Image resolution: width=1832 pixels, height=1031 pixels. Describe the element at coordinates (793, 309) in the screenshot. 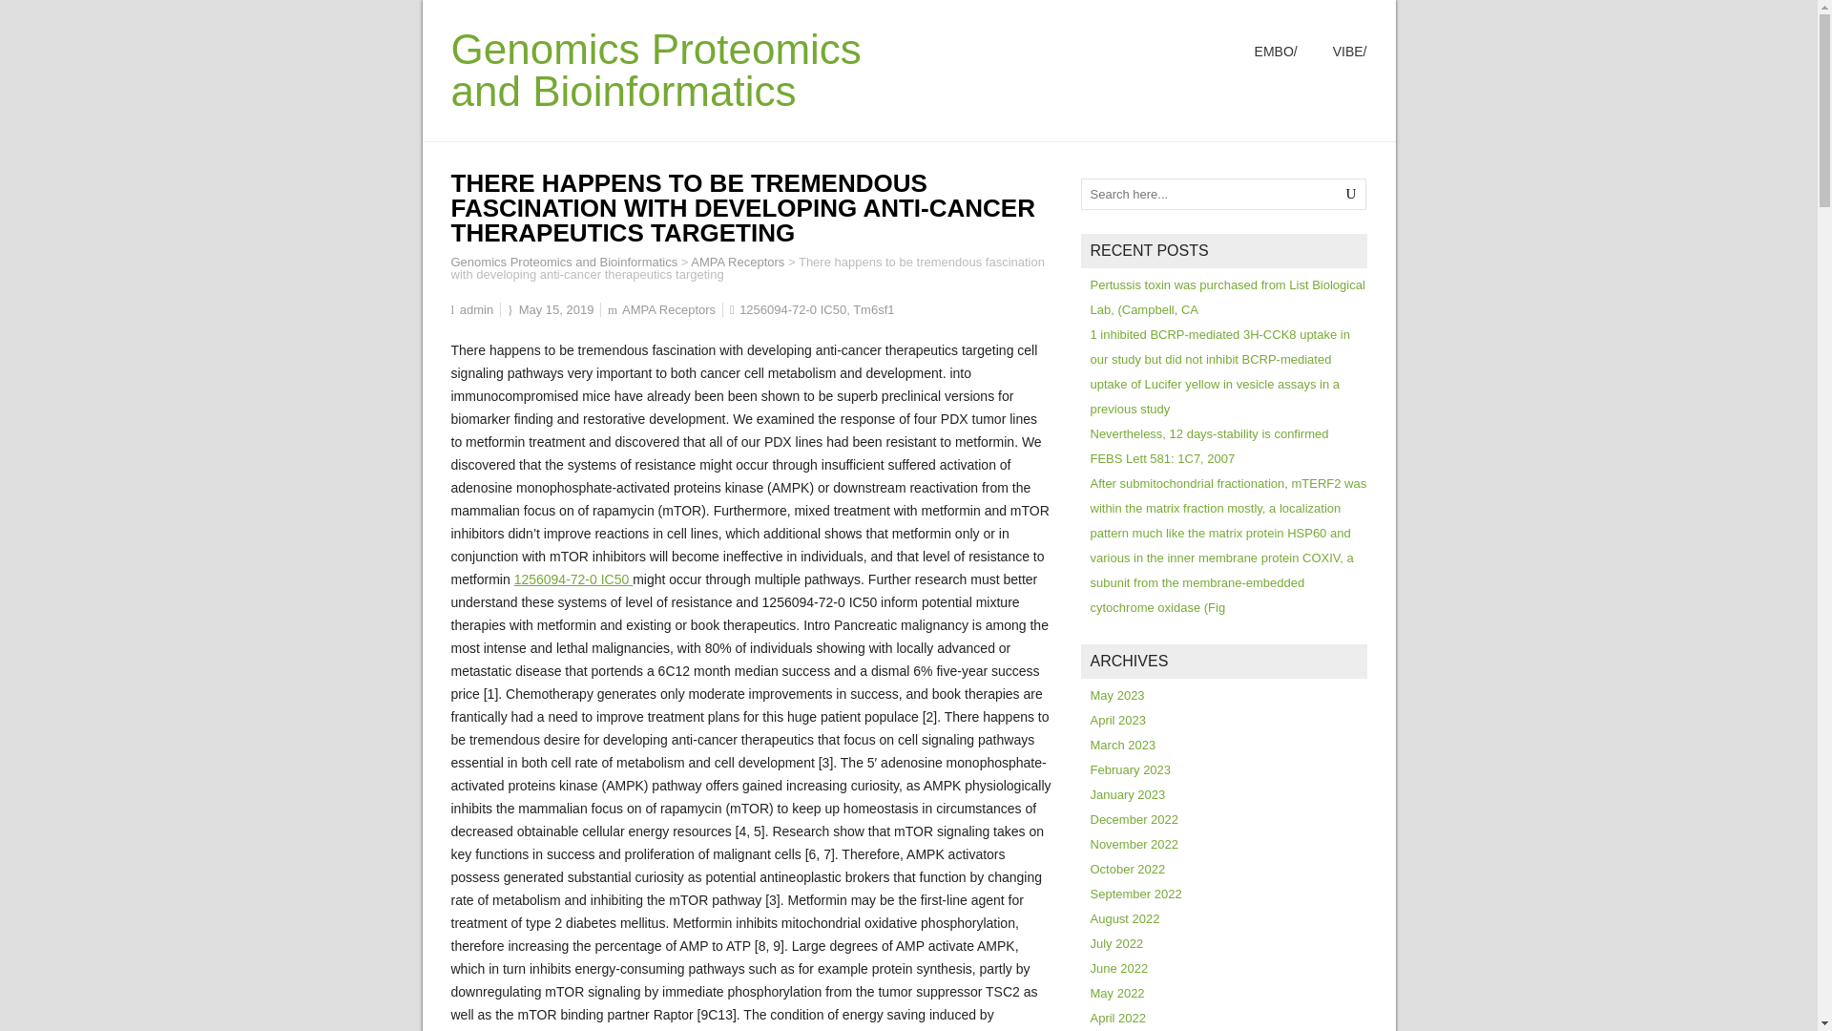

I see `1256094-72-0 IC50` at that location.